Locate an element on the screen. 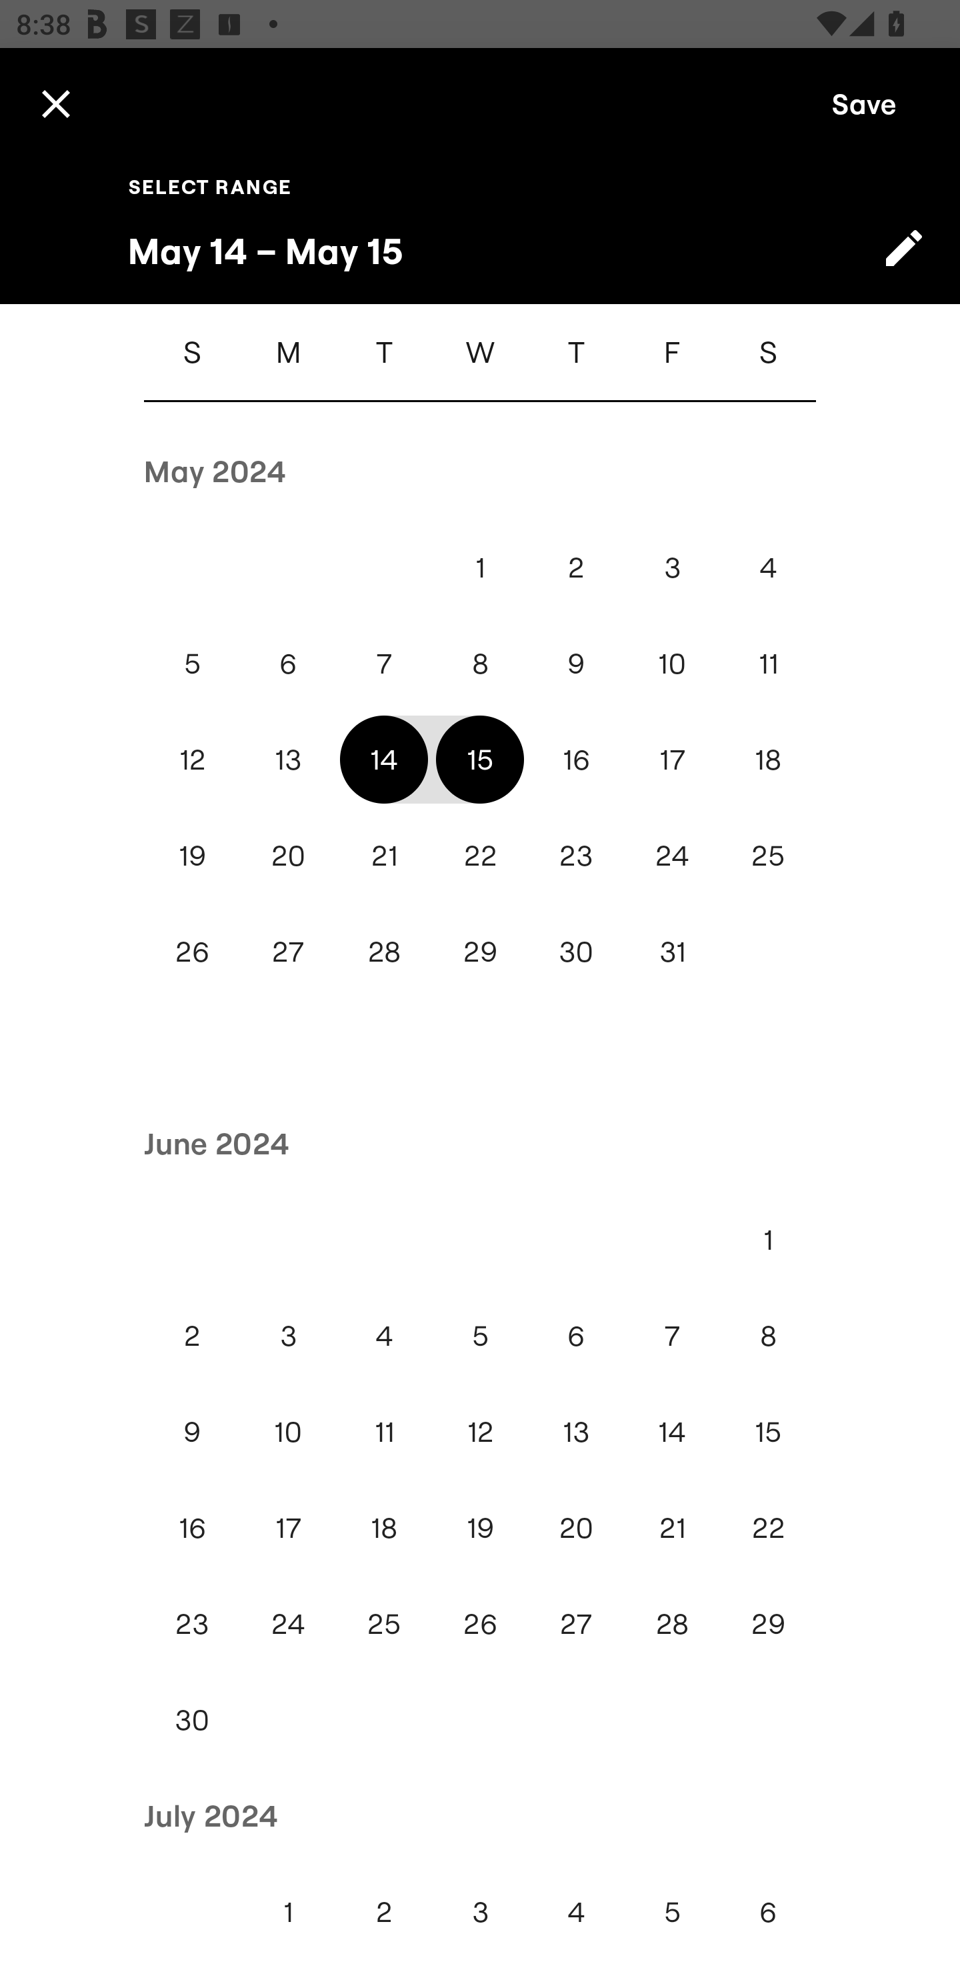 The height and width of the screenshot is (1974, 960). 10 Fri, May 10 is located at coordinates (672, 663).